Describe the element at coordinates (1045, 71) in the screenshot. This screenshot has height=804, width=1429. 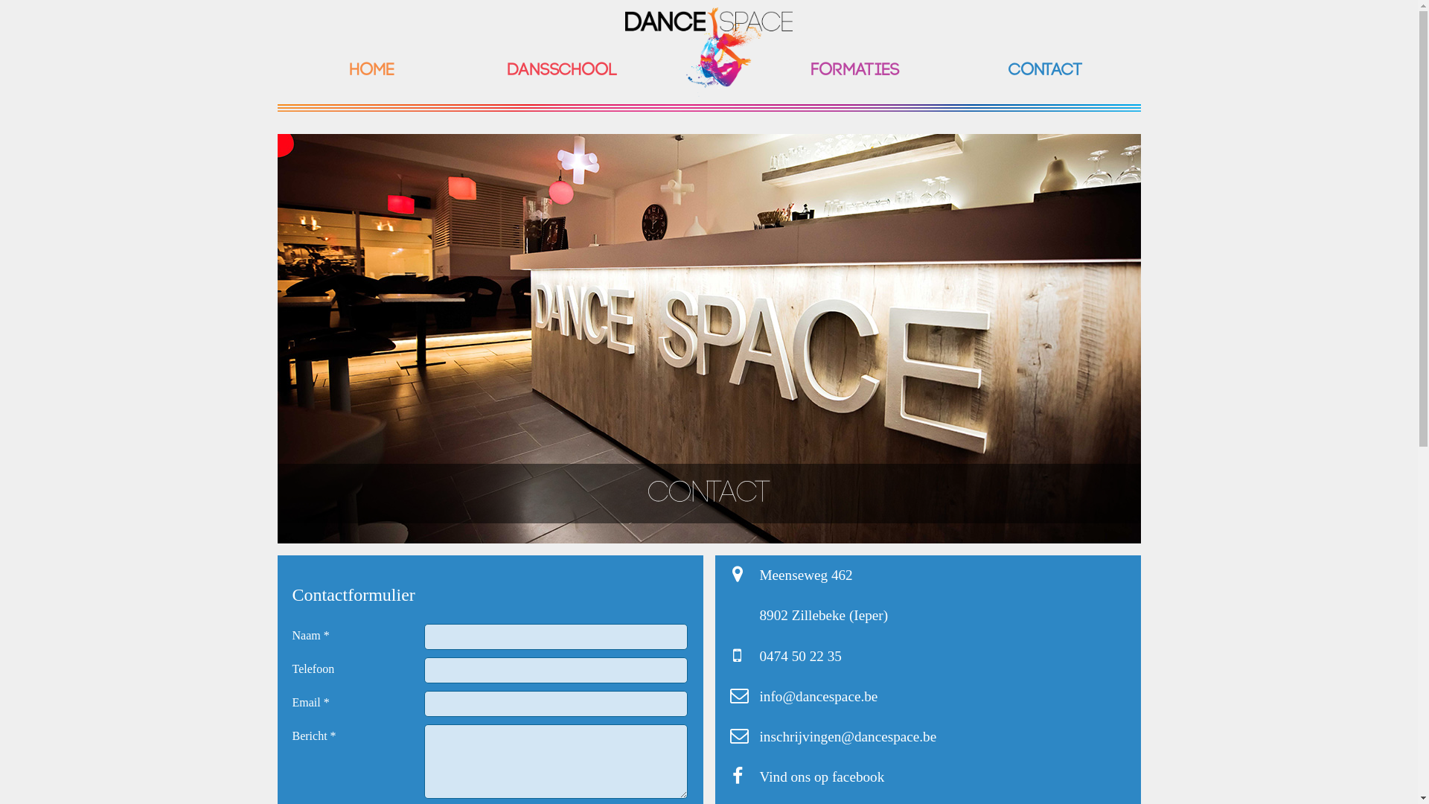
I see `Contact` at that location.